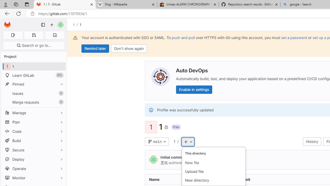 This screenshot has height=186, width=330. What do you see at coordinates (34, 84) in the screenshot?
I see `Pinned` at bounding box center [34, 84].